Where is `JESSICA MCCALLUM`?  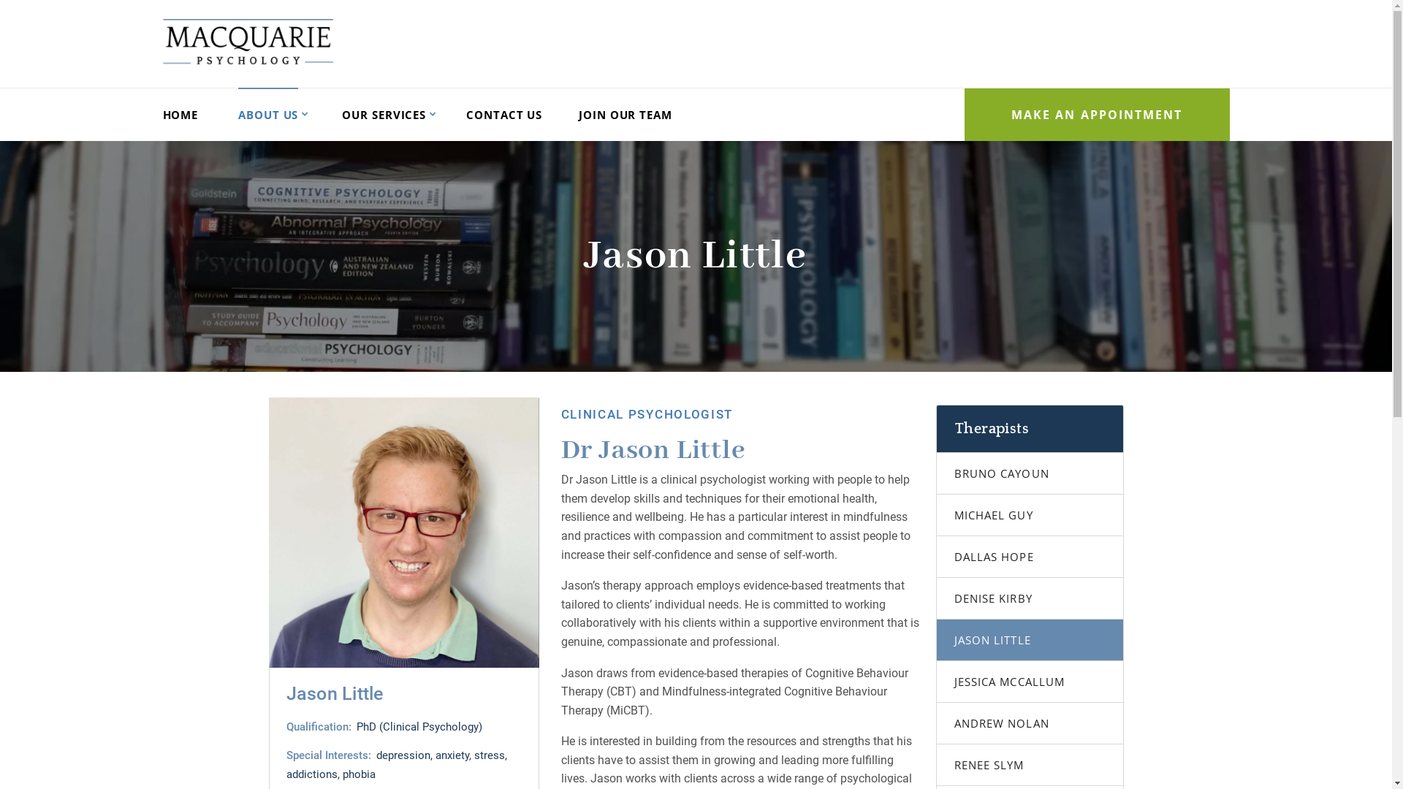 JESSICA MCCALLUM is located at coordinates (1030, 682).